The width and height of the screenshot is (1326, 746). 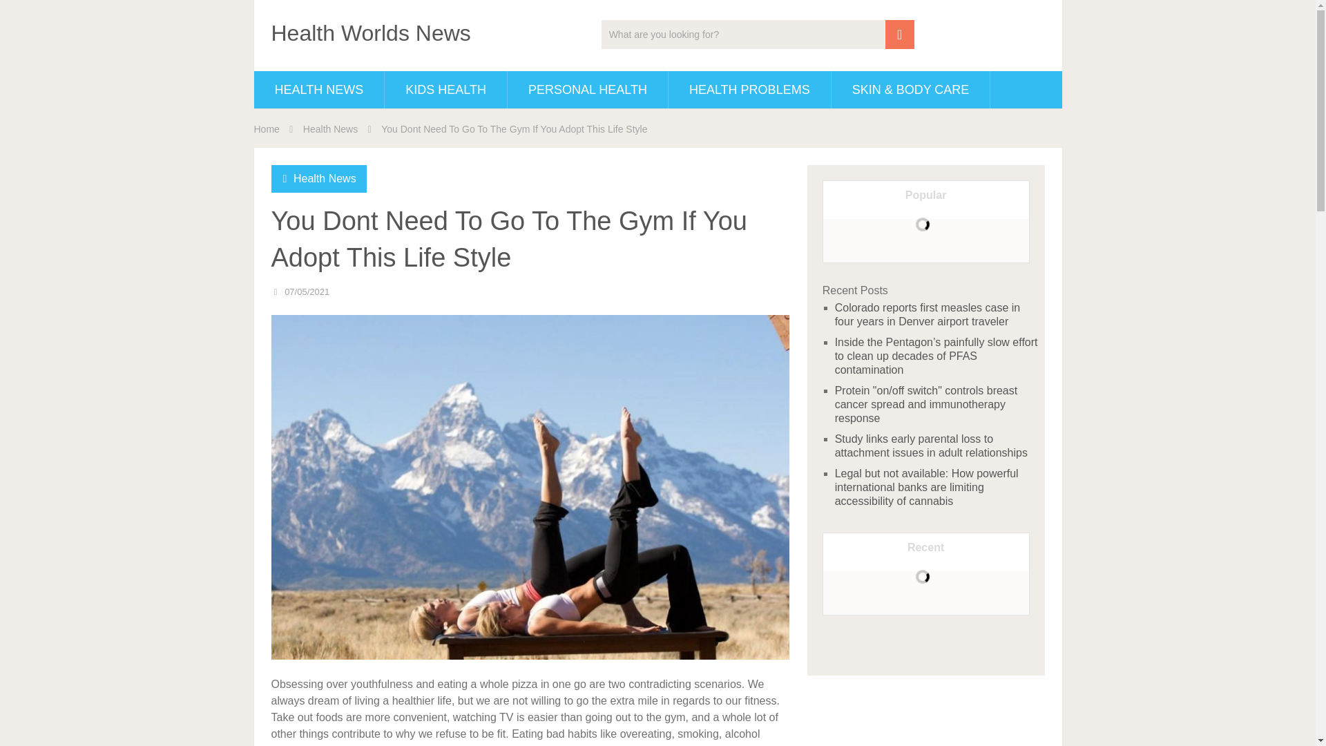 What do you see at coordinates (588, 89) in the screenshot?
I see `PERSONAL HEALTH` at bounding box center [588, 89].